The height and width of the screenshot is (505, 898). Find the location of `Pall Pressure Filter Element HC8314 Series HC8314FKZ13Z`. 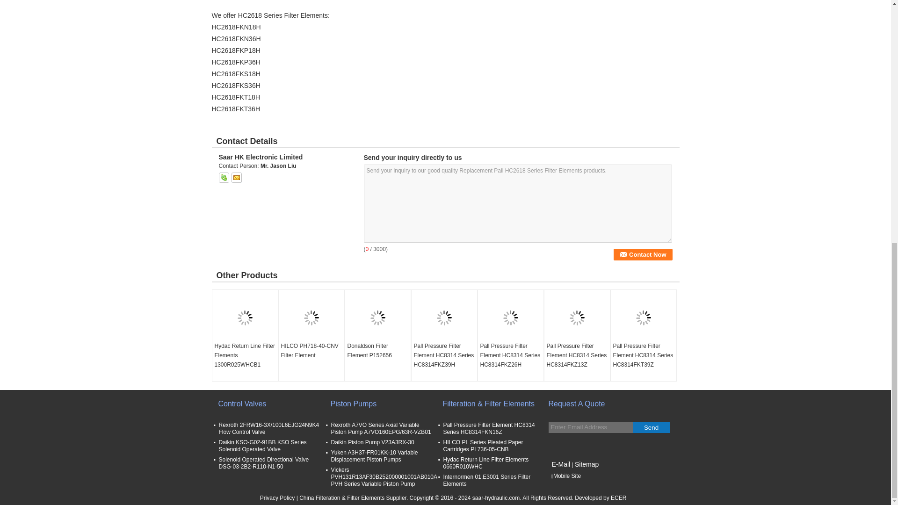

Pall Pressure Filter Element HC8314 Series HC8314FKZ13Z is located at coordinates (577, 355).